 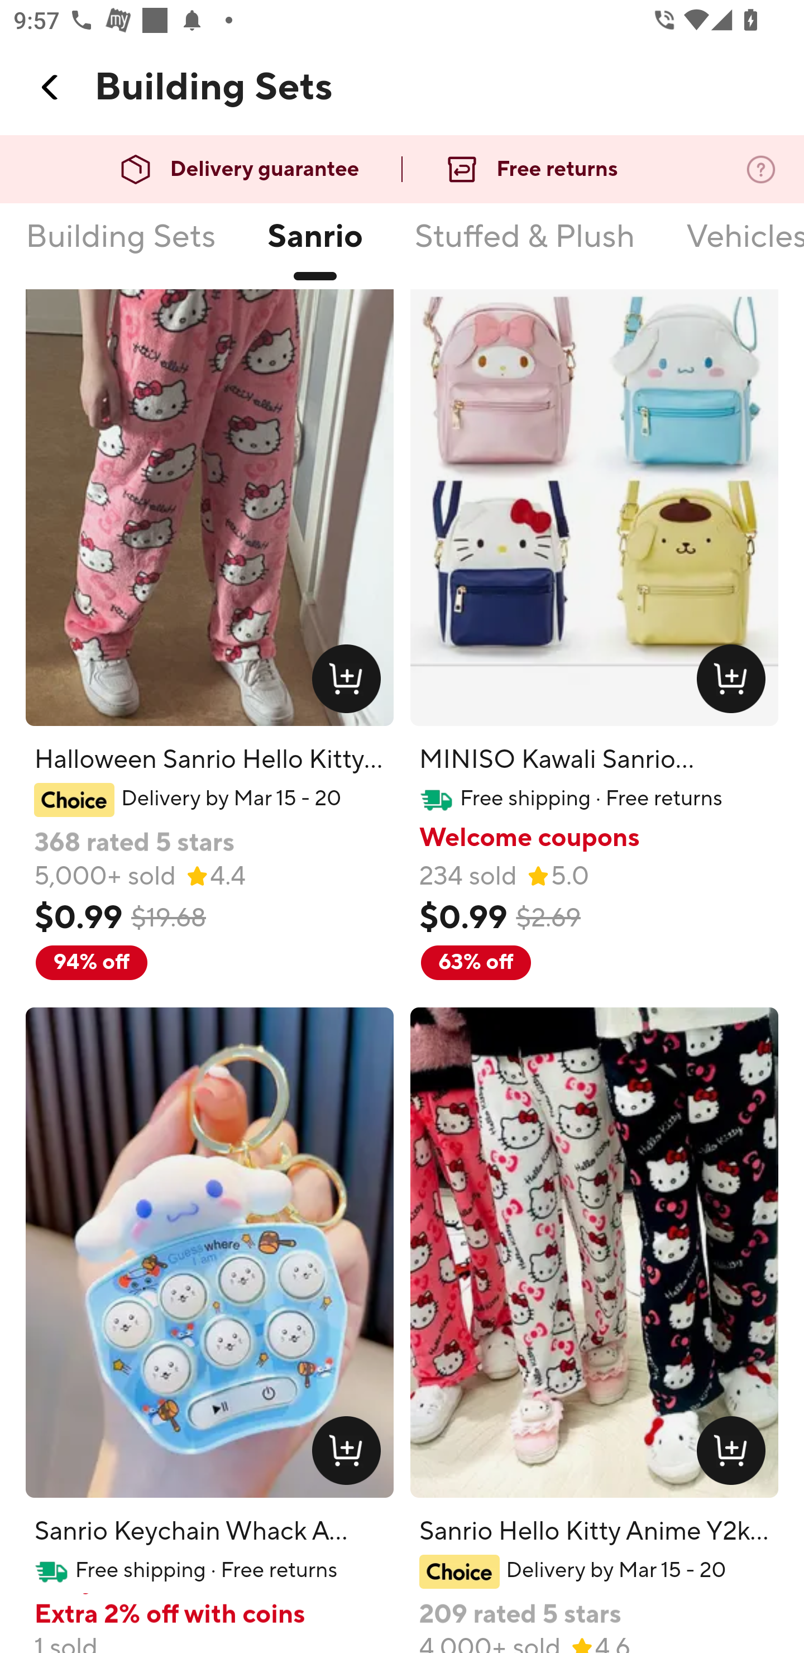 I want to click on Vehicles, so click(x=744, y=249).